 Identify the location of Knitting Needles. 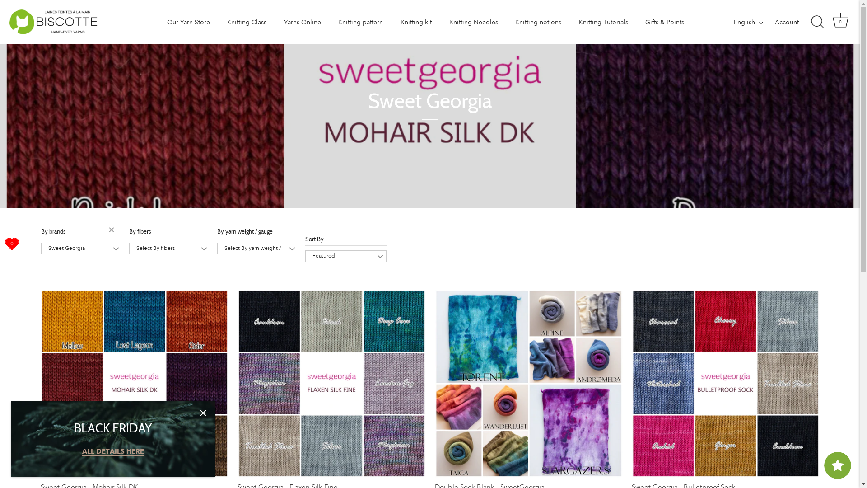
(473, 23).